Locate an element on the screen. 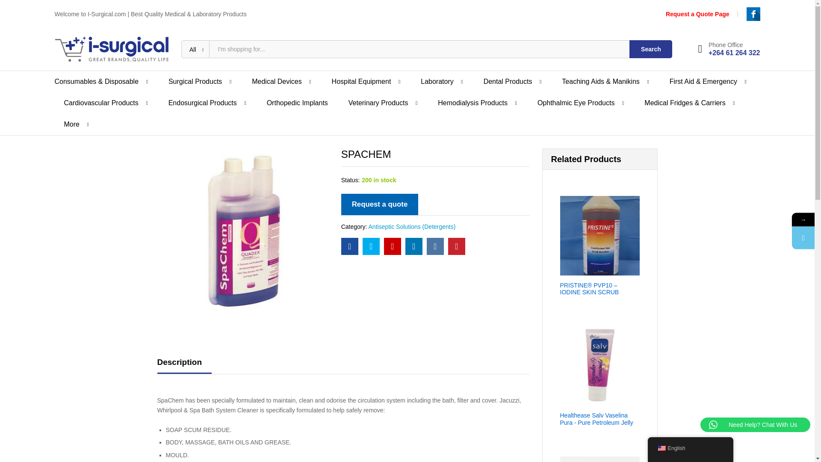 Image resolution: width=821 pixels, height=462 pixels. SPACHEM is located at coordinates (435, 246).